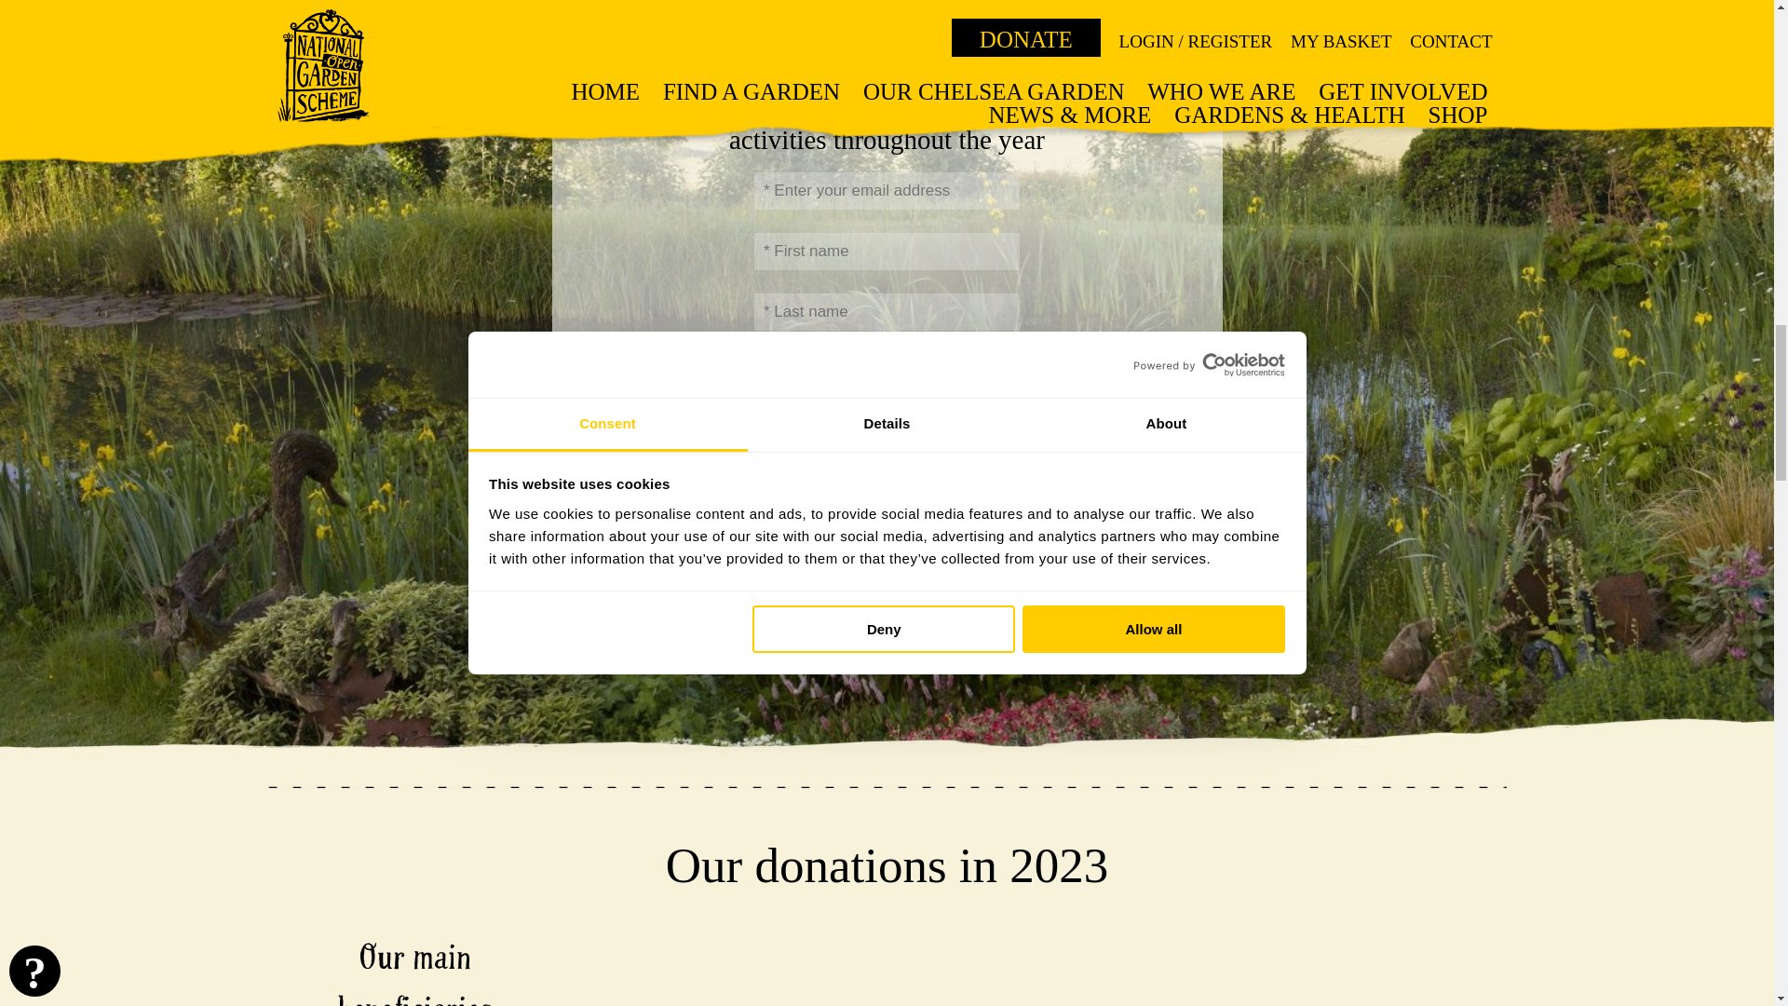 This screenshot has width=1788, height=1006. What do you see at coordinates (887, 412) in the screenshot?
I see `Submit` at bounding box center [887, 412].